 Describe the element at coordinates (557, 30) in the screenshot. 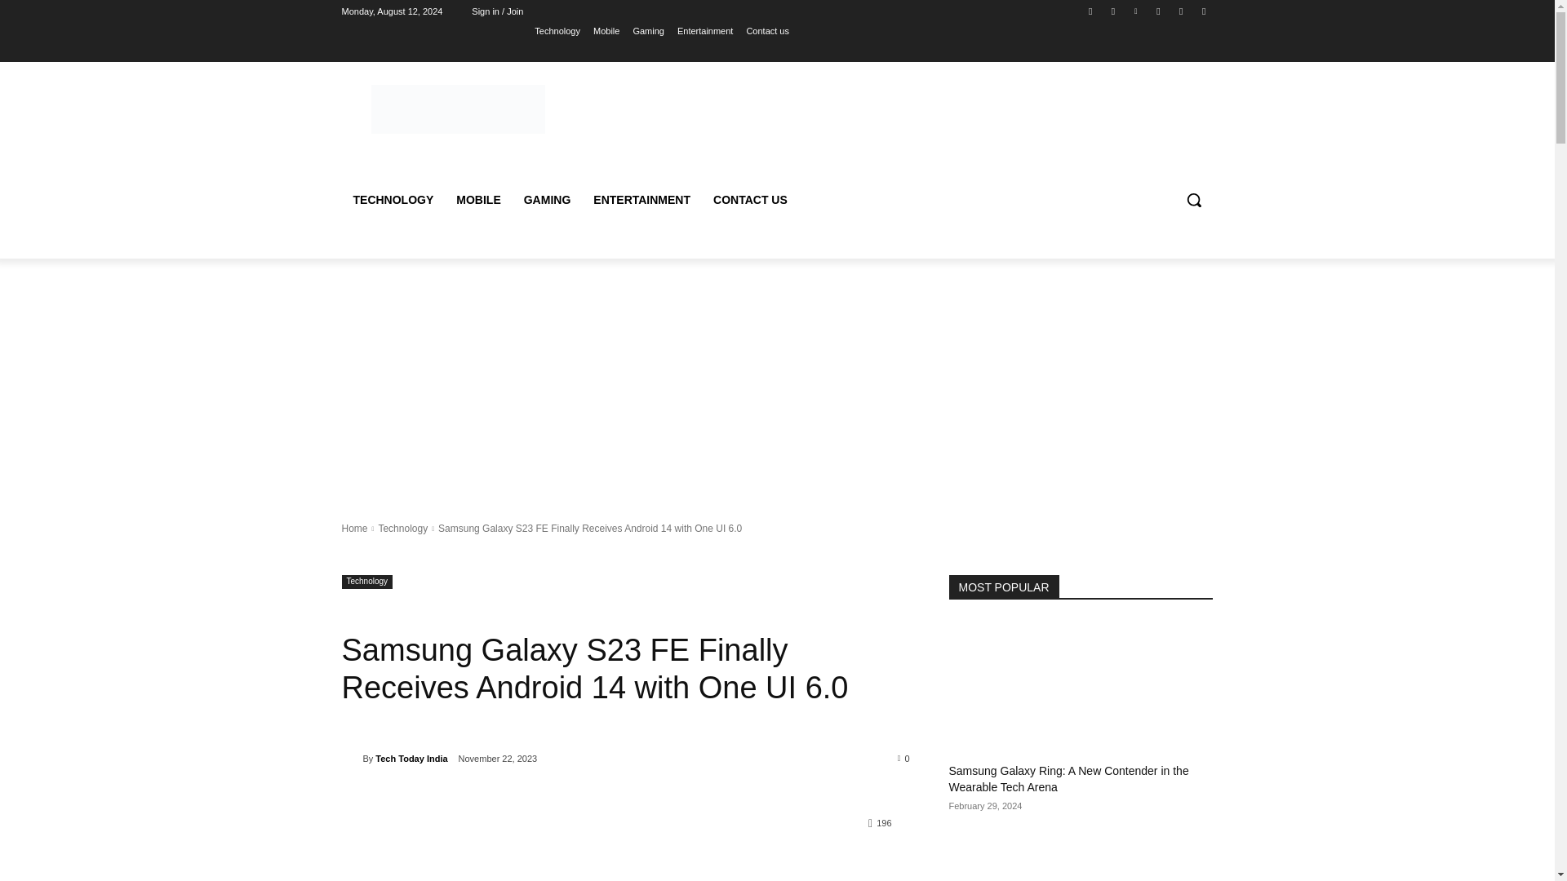

I see `Technology` at that location.